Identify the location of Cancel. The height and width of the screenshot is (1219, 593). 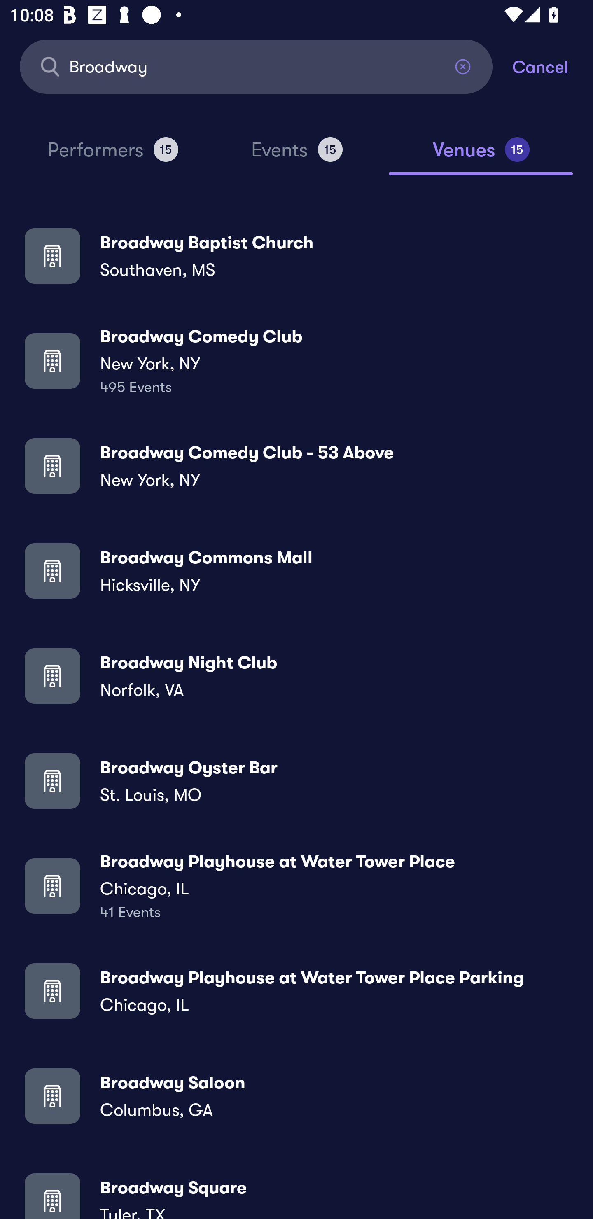
(553, 66).